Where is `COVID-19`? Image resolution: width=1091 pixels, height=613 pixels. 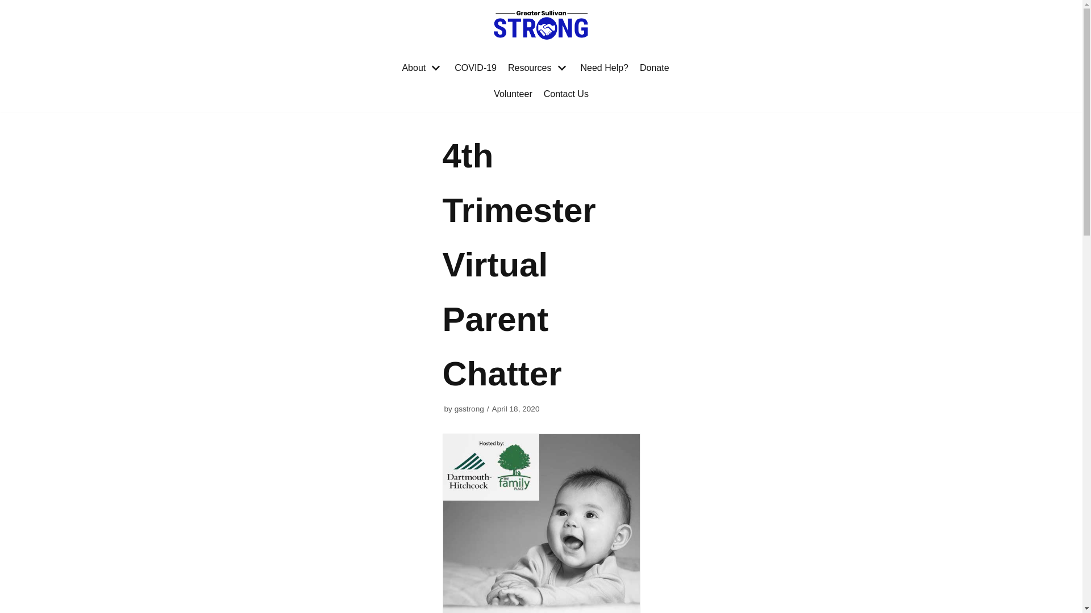 COVID-19 is located at coordinates (475, 68).